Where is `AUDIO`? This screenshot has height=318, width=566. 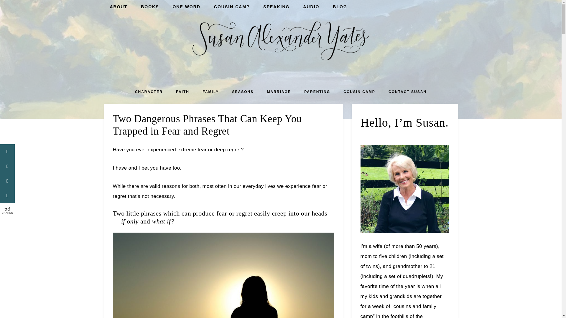 AUDIO is located at coordinates (311, 7).